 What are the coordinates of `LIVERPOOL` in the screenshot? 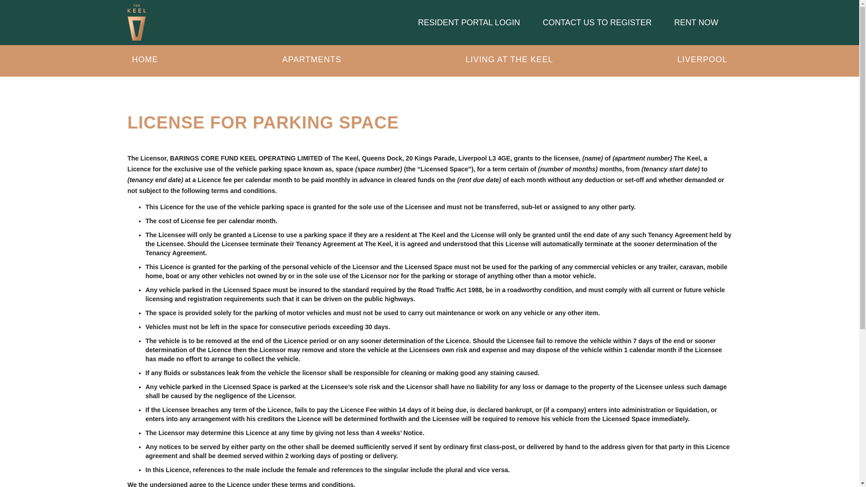 It's located at (702, 60).